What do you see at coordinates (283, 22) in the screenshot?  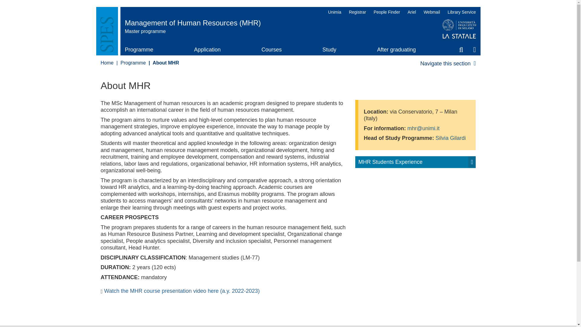 I see `Home page` at bounding box center [283, 22].